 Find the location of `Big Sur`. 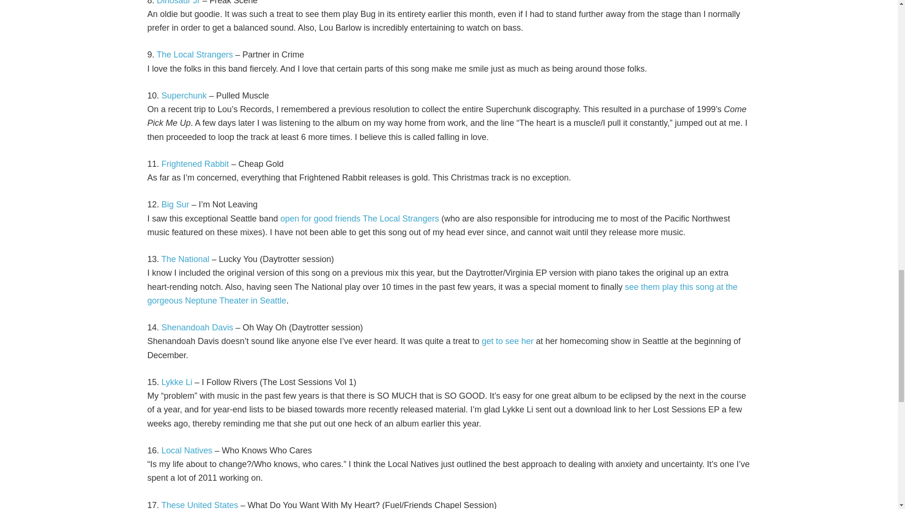

Big Sur is located at coordinates (175, 205).